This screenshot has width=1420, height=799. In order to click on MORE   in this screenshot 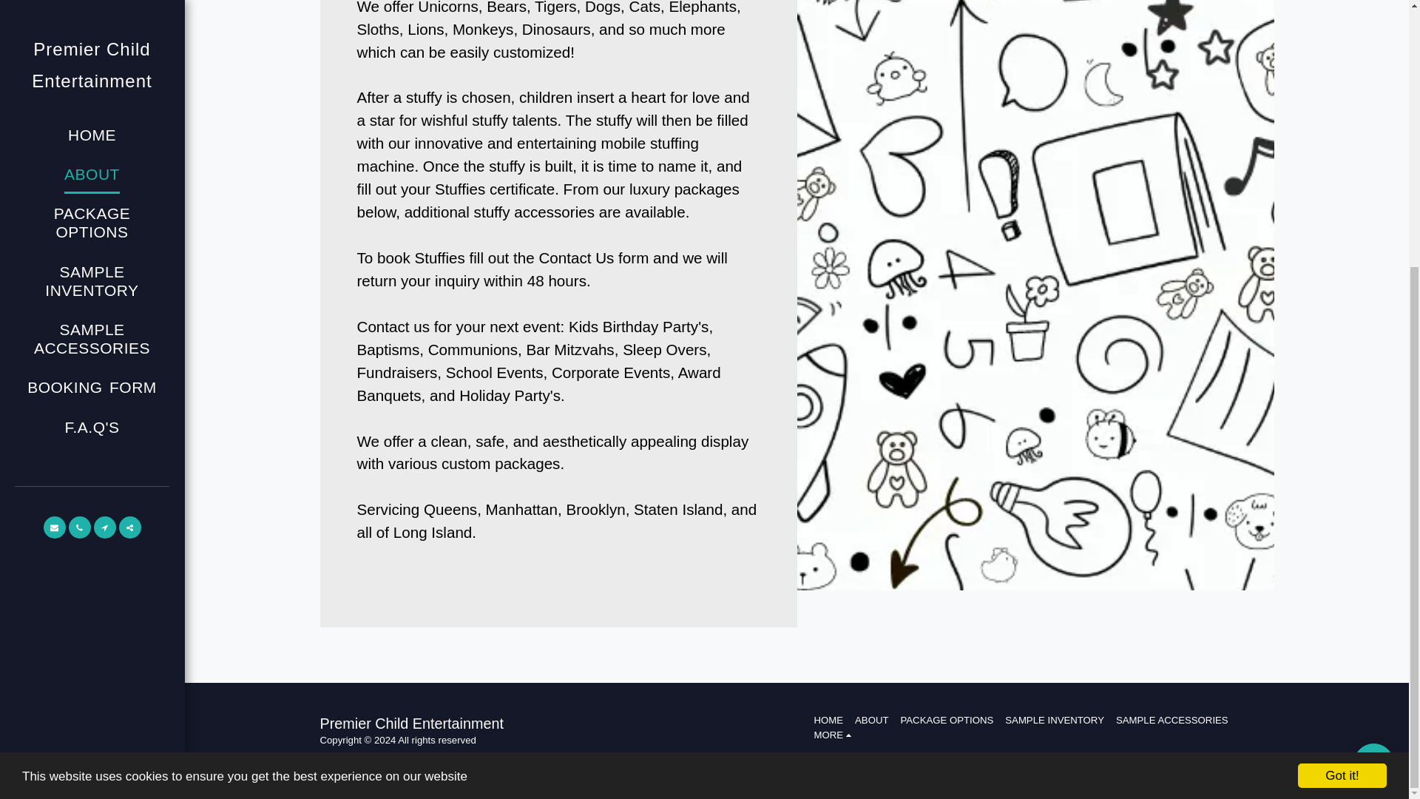, I will do `click(834, 735)`.